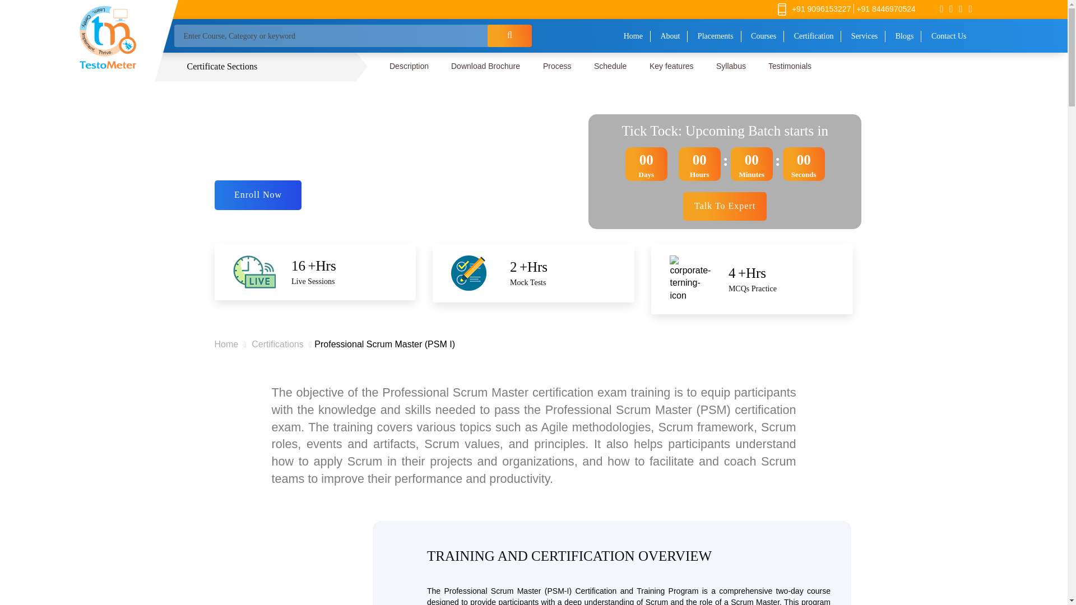  I want to click on Schedule, so click(610, 66).